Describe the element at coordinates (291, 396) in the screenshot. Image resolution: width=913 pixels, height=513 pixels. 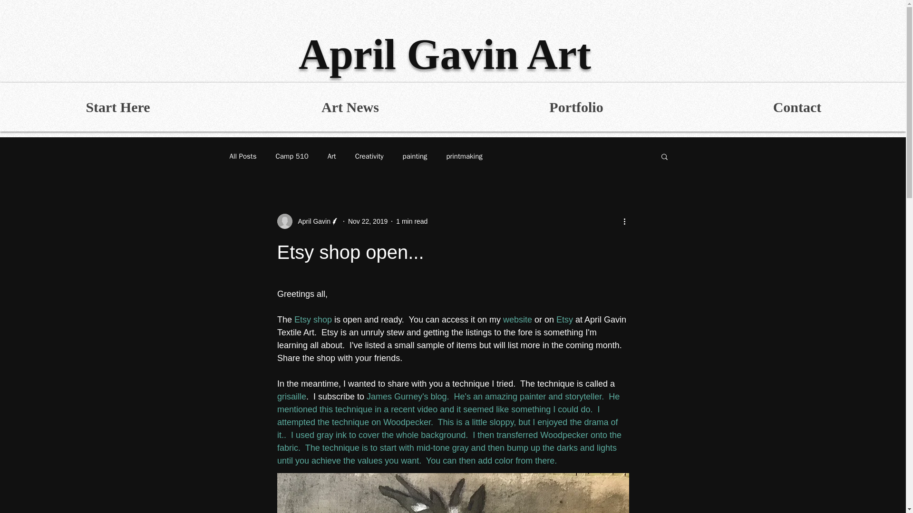
I see `grisaille` at that location.